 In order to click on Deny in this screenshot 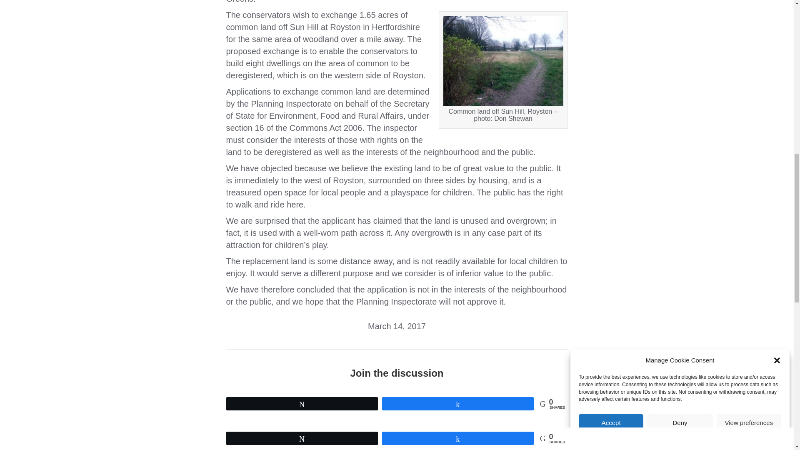, I will do `click(679, 114)`.